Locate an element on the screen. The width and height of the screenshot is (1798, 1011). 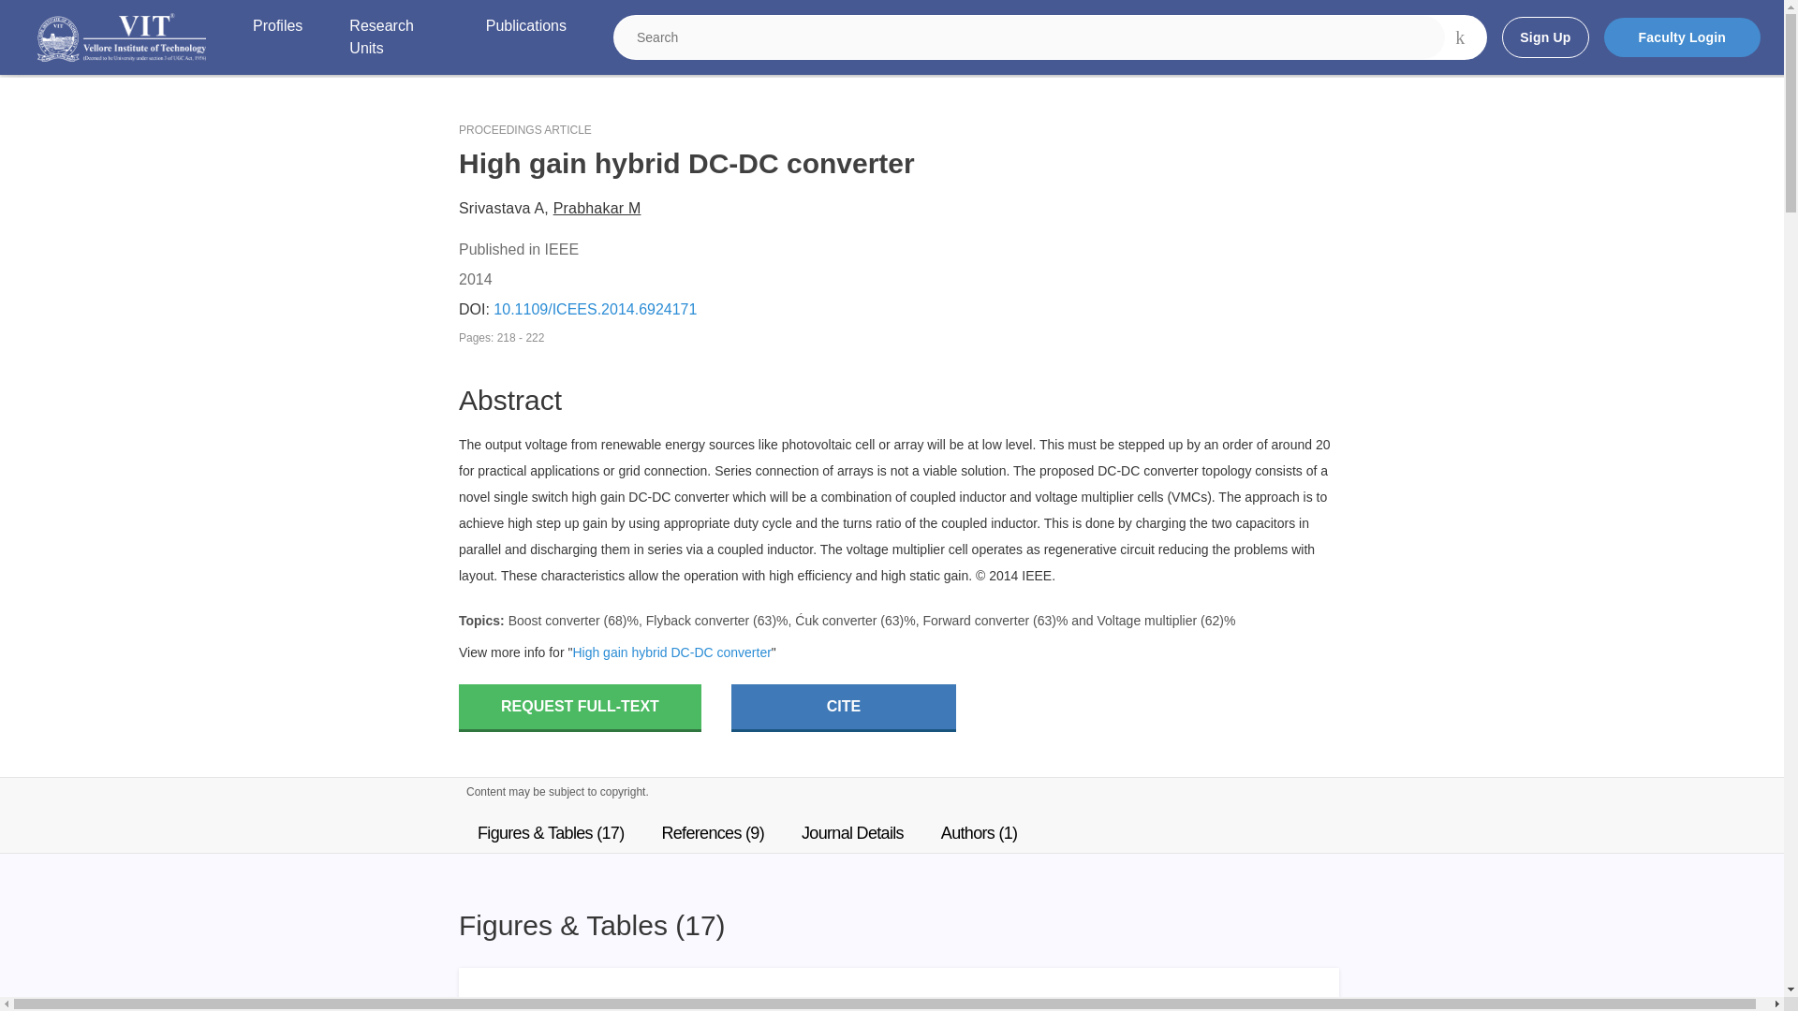
Boost converter is located at coordinates (554, 620).